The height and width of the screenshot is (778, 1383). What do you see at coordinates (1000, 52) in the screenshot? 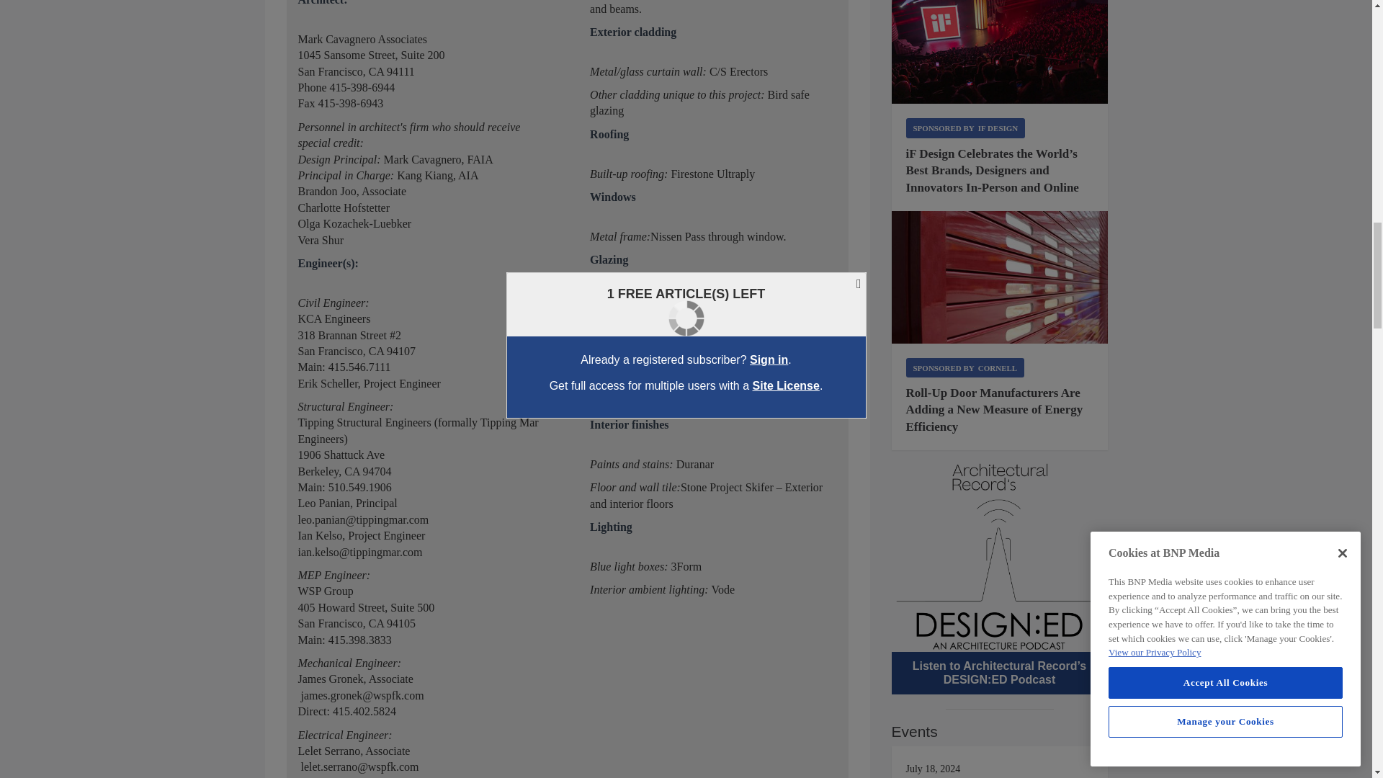
I see `iF Design Awards` at bounding box center [1000, 52].